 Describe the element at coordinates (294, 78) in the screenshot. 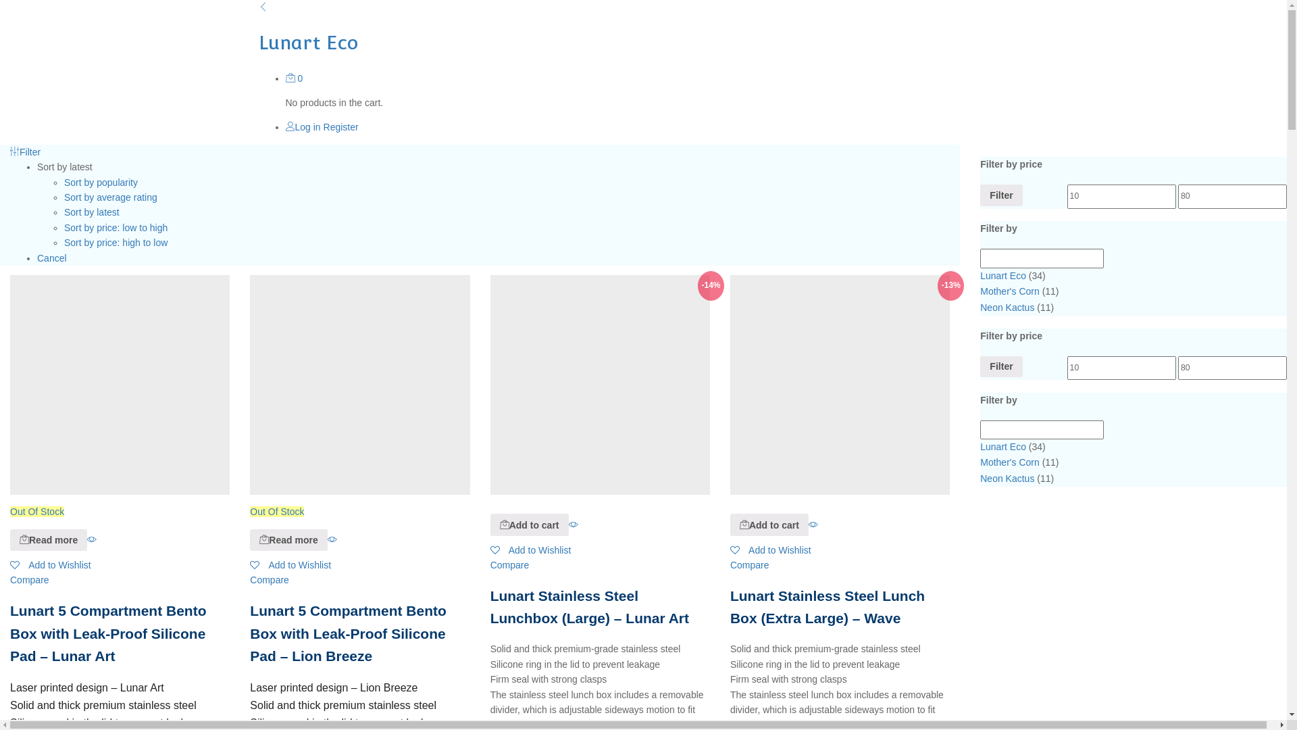

I see `0` at that location.